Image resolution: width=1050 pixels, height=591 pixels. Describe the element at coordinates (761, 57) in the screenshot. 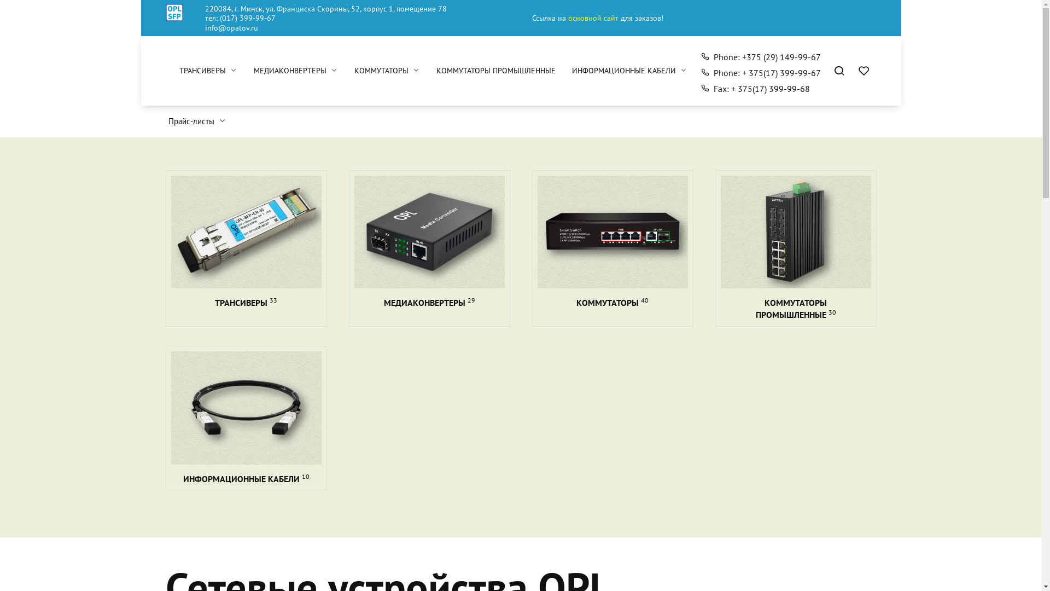

I see `Phone: +375 (29) 149-99-67` at that location.